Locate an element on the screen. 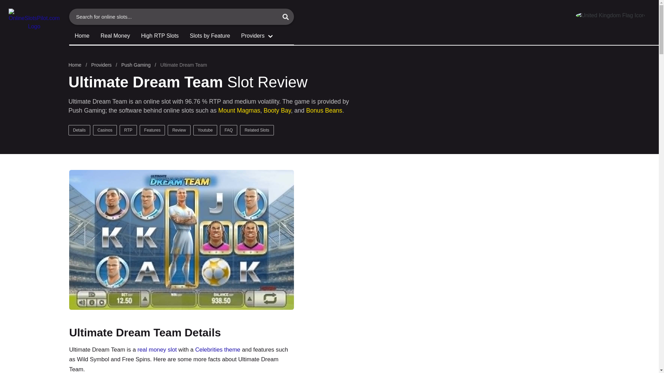 The height and width of the screenshot is (373, 664). Youtube is located at coordinates (205, 130).